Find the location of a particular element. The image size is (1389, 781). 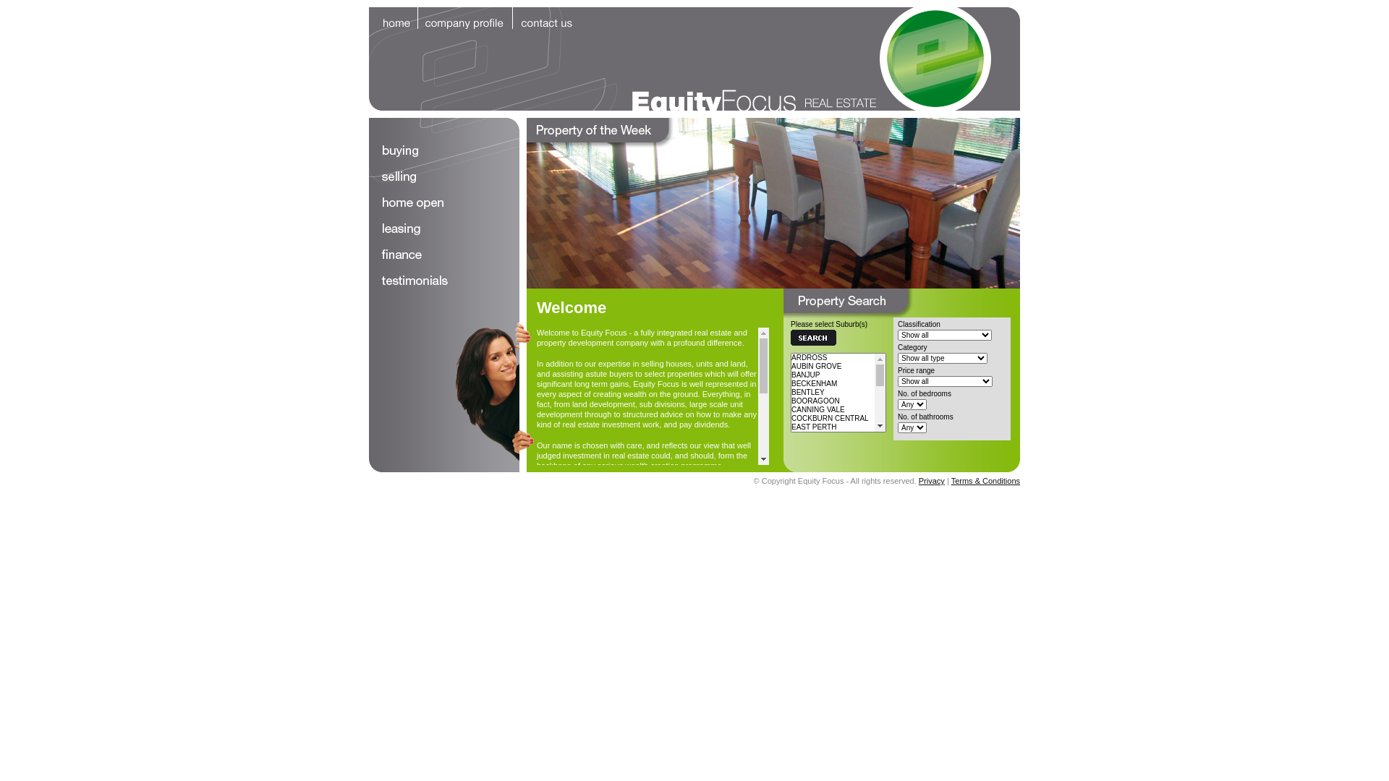

company profile is located at coordinates (466, 18).